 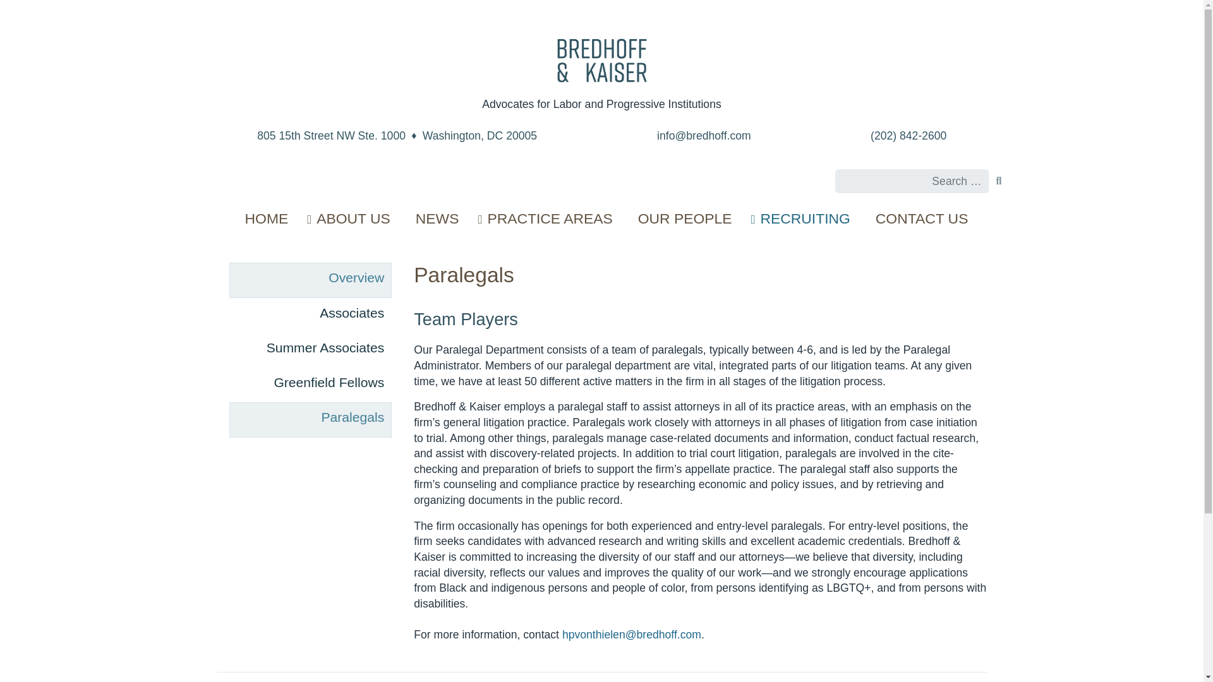 What do you see at coordinates (685, 218) in the screenshot?
I see `OUR PEOPLE` at bounding box center [685, 218].